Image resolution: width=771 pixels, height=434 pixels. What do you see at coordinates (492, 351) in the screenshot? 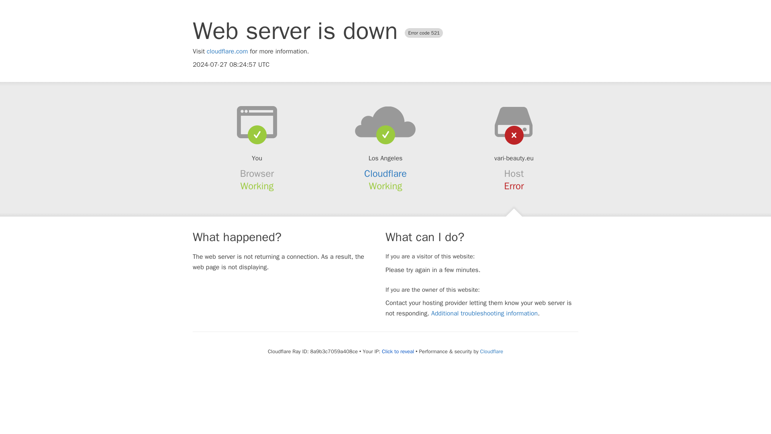
I see `Cloudflare` at bounding box center [492, 351].